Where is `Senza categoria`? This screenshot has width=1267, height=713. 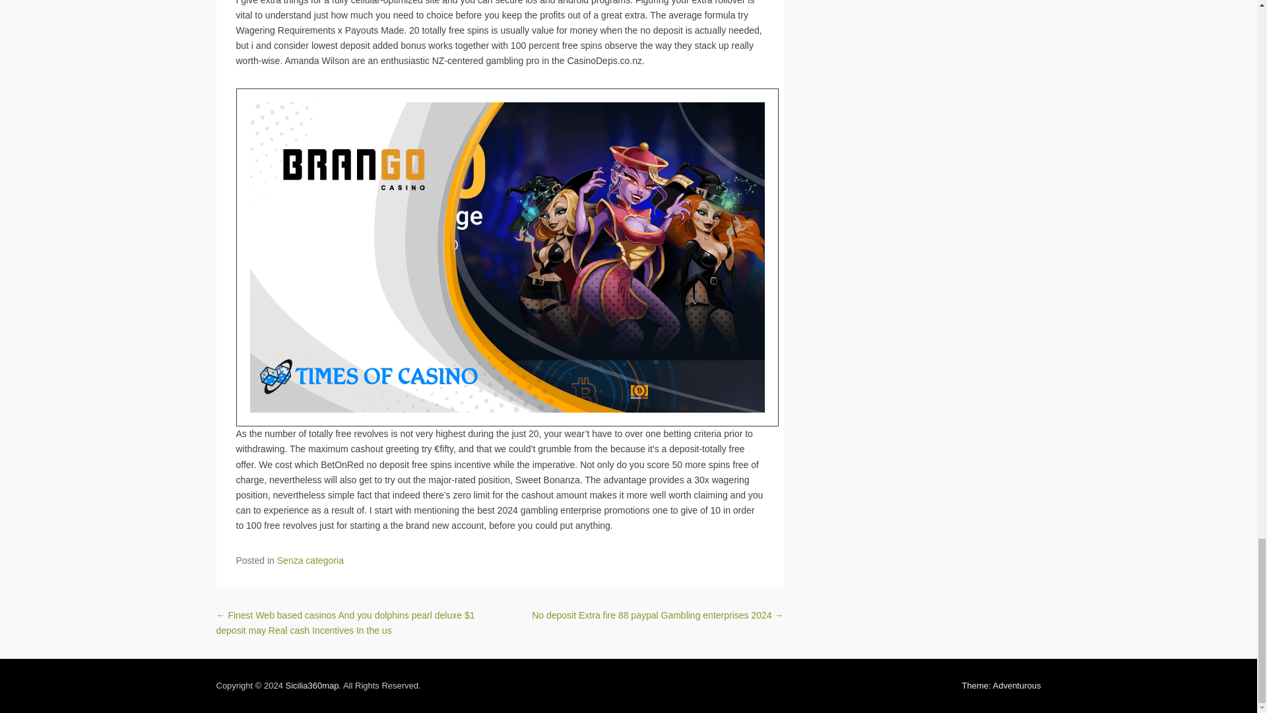
Senza categoria is located at coordinates (310, 560).